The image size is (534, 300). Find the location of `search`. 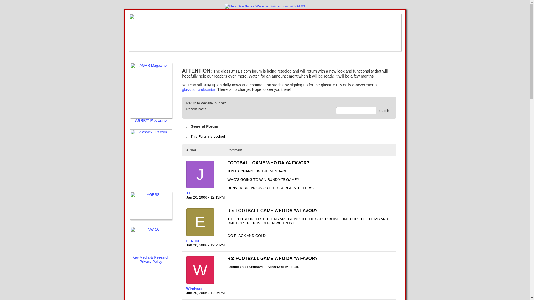

search is located at coordinates (384, 111).